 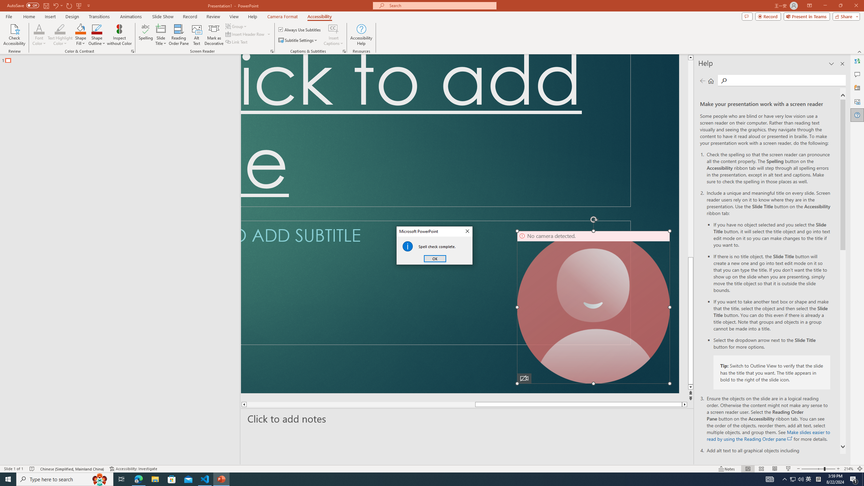 What do you see at coordinates (779, 11) in the screenshot?
I see `Help` at bounding box center [779, 11].